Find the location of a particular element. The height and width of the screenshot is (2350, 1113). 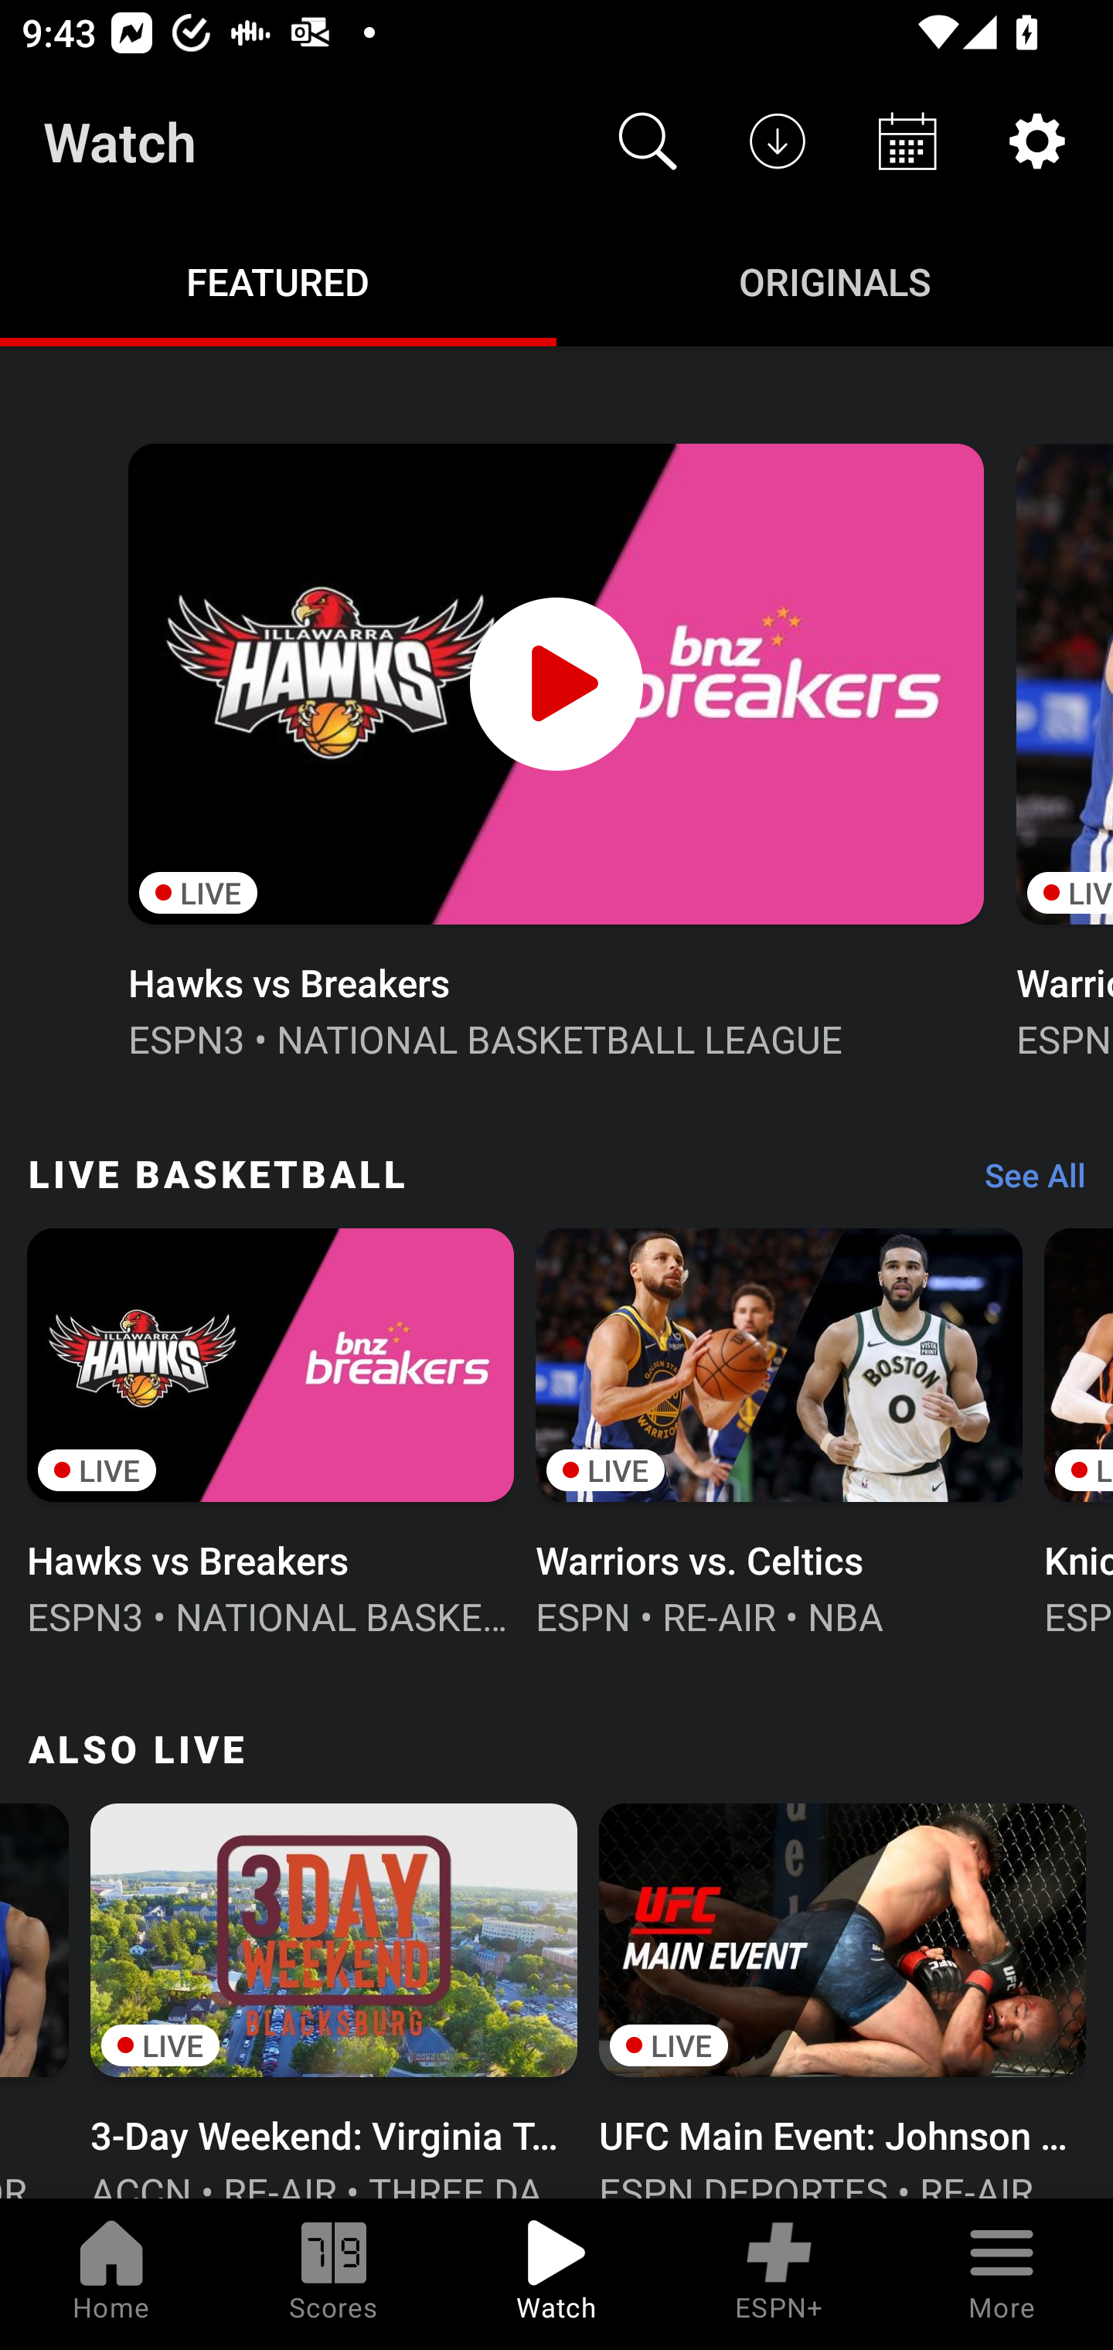

Originals ORIGINALS is located at coordinates (835, 280).